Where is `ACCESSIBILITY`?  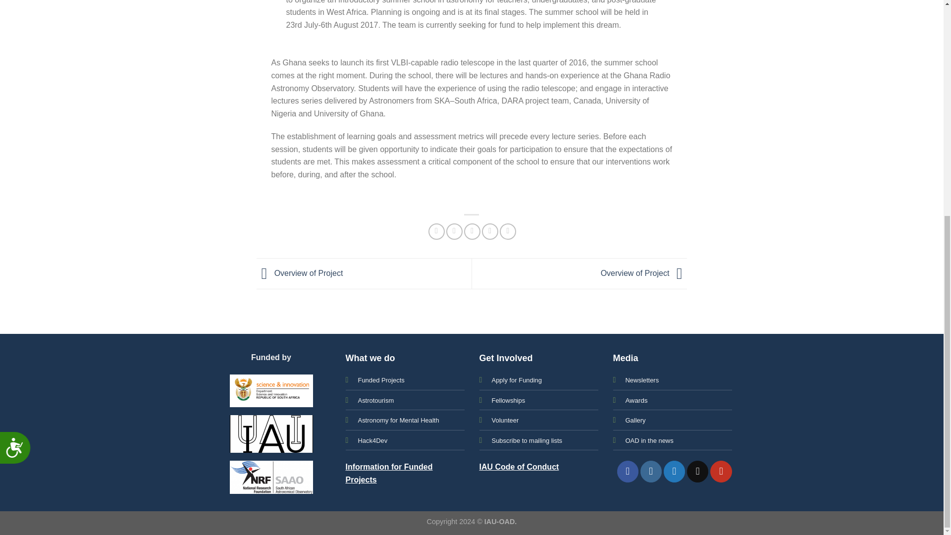
ACCESSIBILITY is located at coordinates (19, 93).